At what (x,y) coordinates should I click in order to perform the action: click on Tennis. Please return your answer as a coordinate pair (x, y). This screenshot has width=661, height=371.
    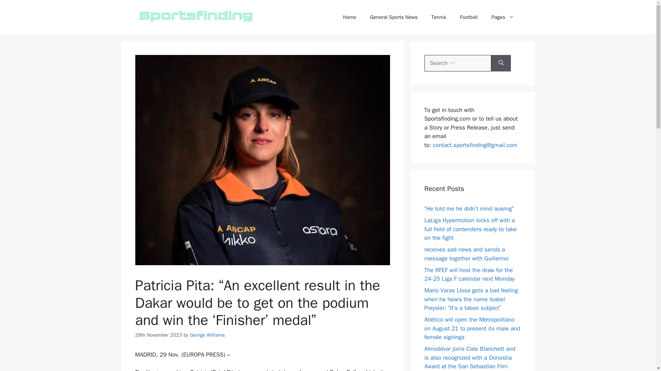
    Looking at the image, I should click on (439, 17).